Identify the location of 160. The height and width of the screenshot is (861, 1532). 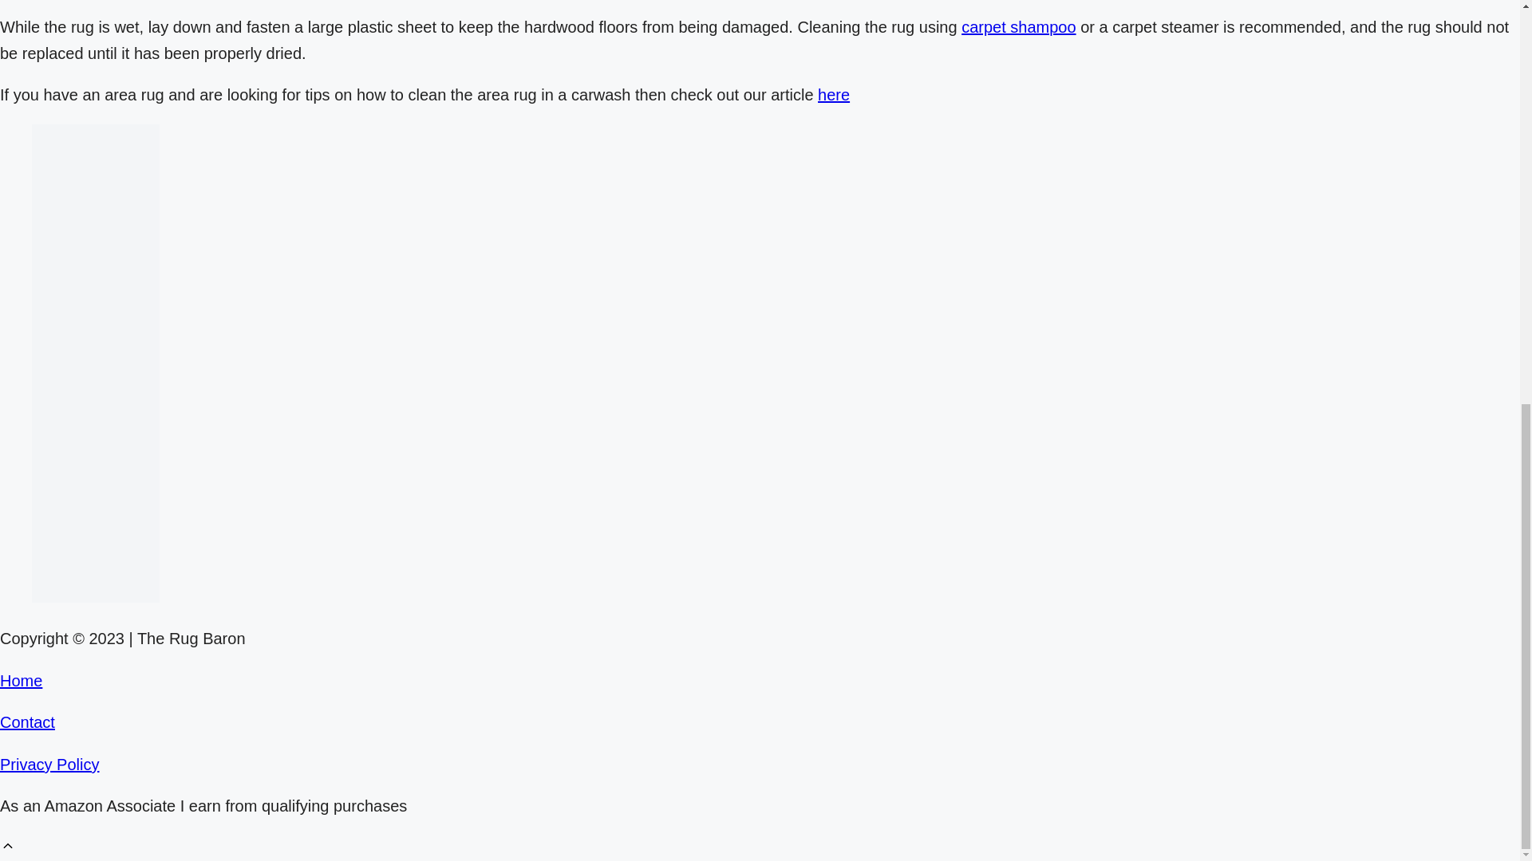
(96, 364).